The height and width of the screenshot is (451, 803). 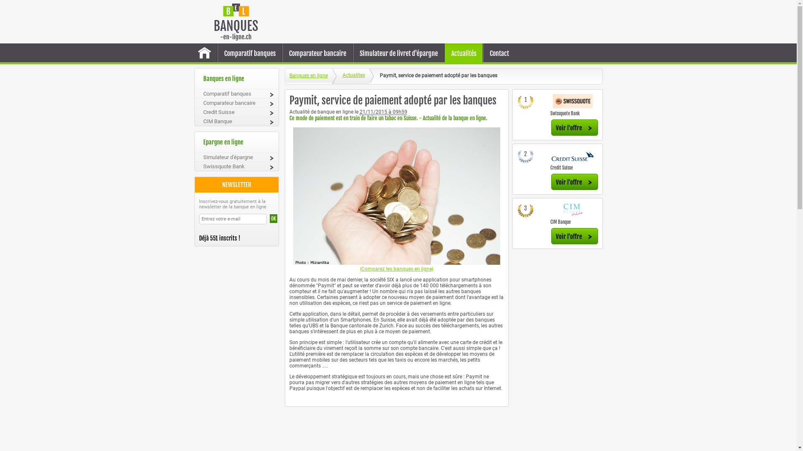 I want to click on Credit Suisse banque en ligne, so click(x=573, y=156).